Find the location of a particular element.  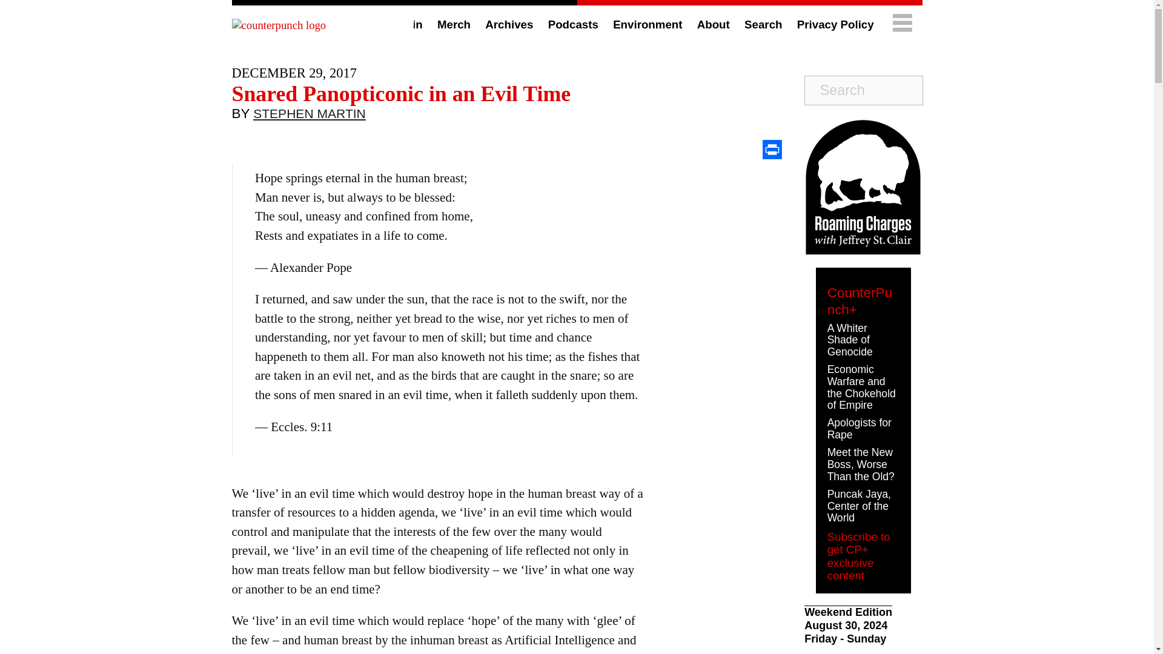

2017-12-29 is located at coordinates (293, 73).